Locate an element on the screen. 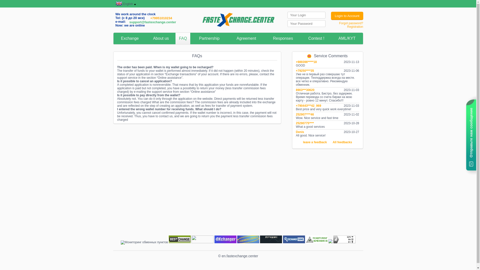  Responses is located at coordinates (283, 38).